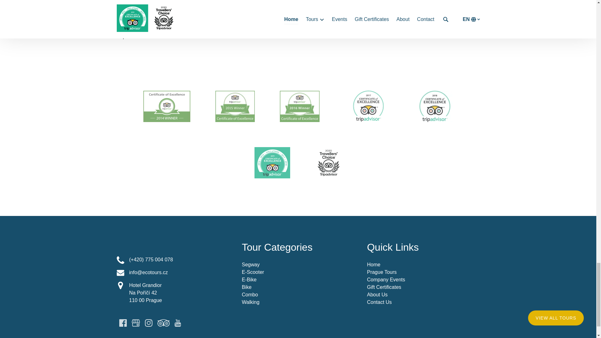 The image size is (601, 338). What do you see at coordinates (120, 273) in the screenshot?
I see `Envelope` at bounding box center [120, 273].